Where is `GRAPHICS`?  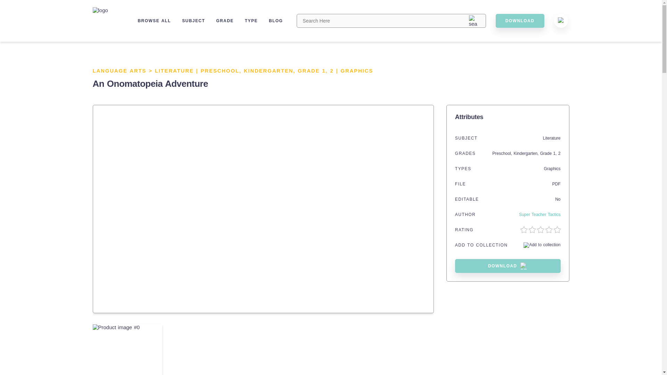 GRAPHICS is located at coordinates (356, 70).